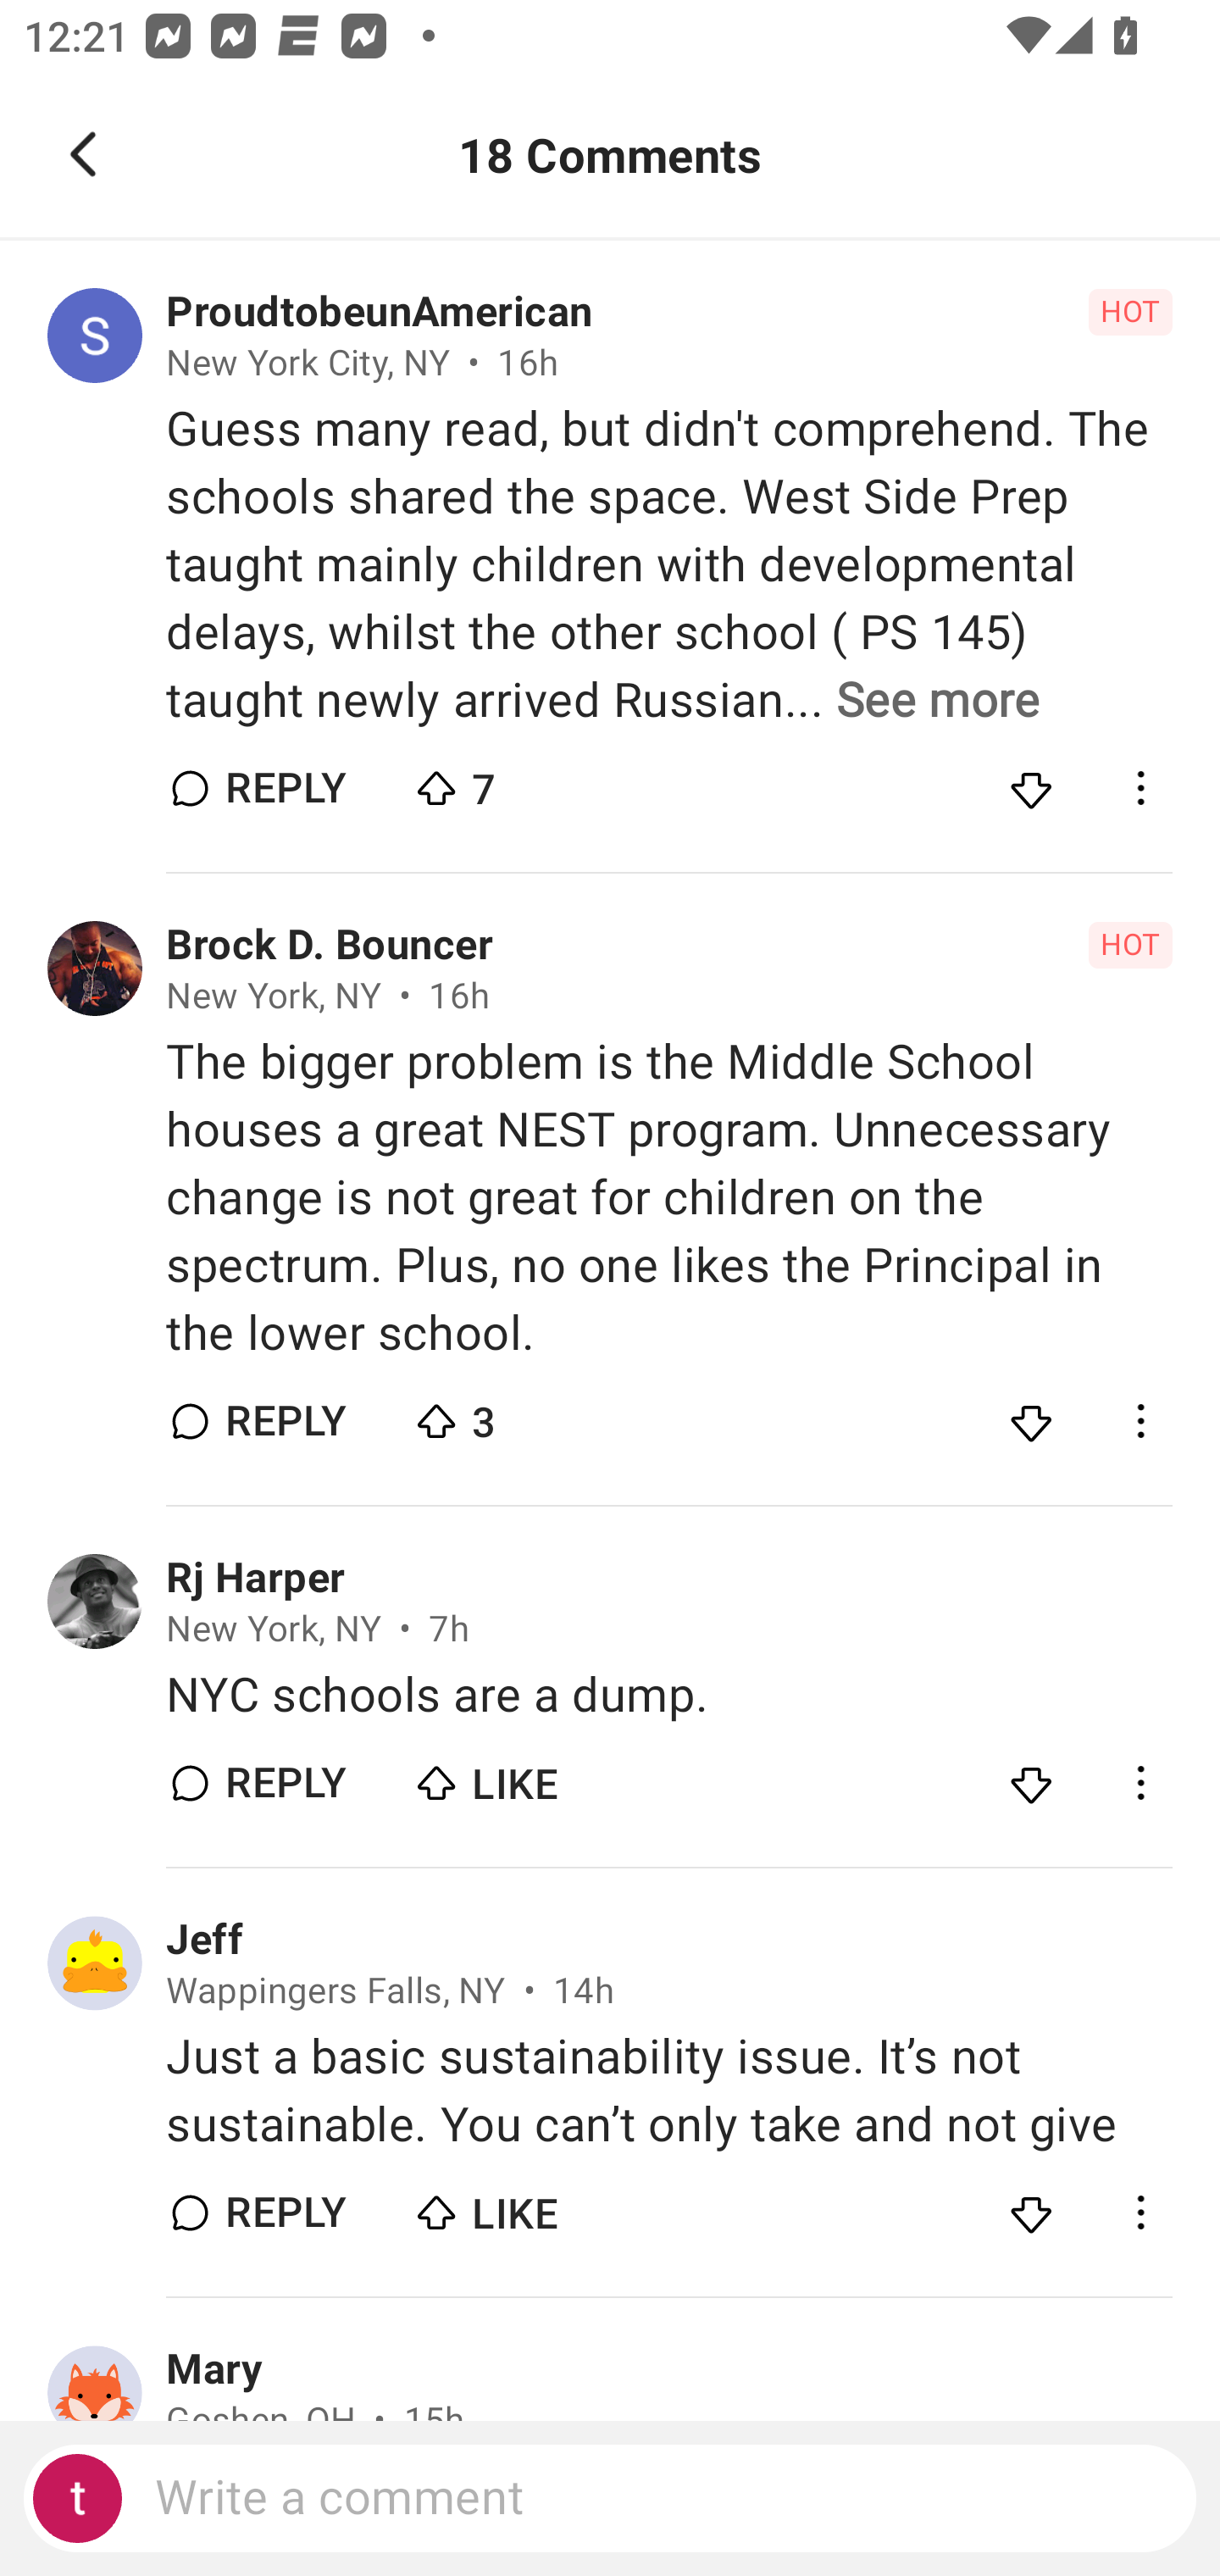 This screenshot has height=2576, width=1220. I want to click on NYC schools are a dump., so click(668, 1695).